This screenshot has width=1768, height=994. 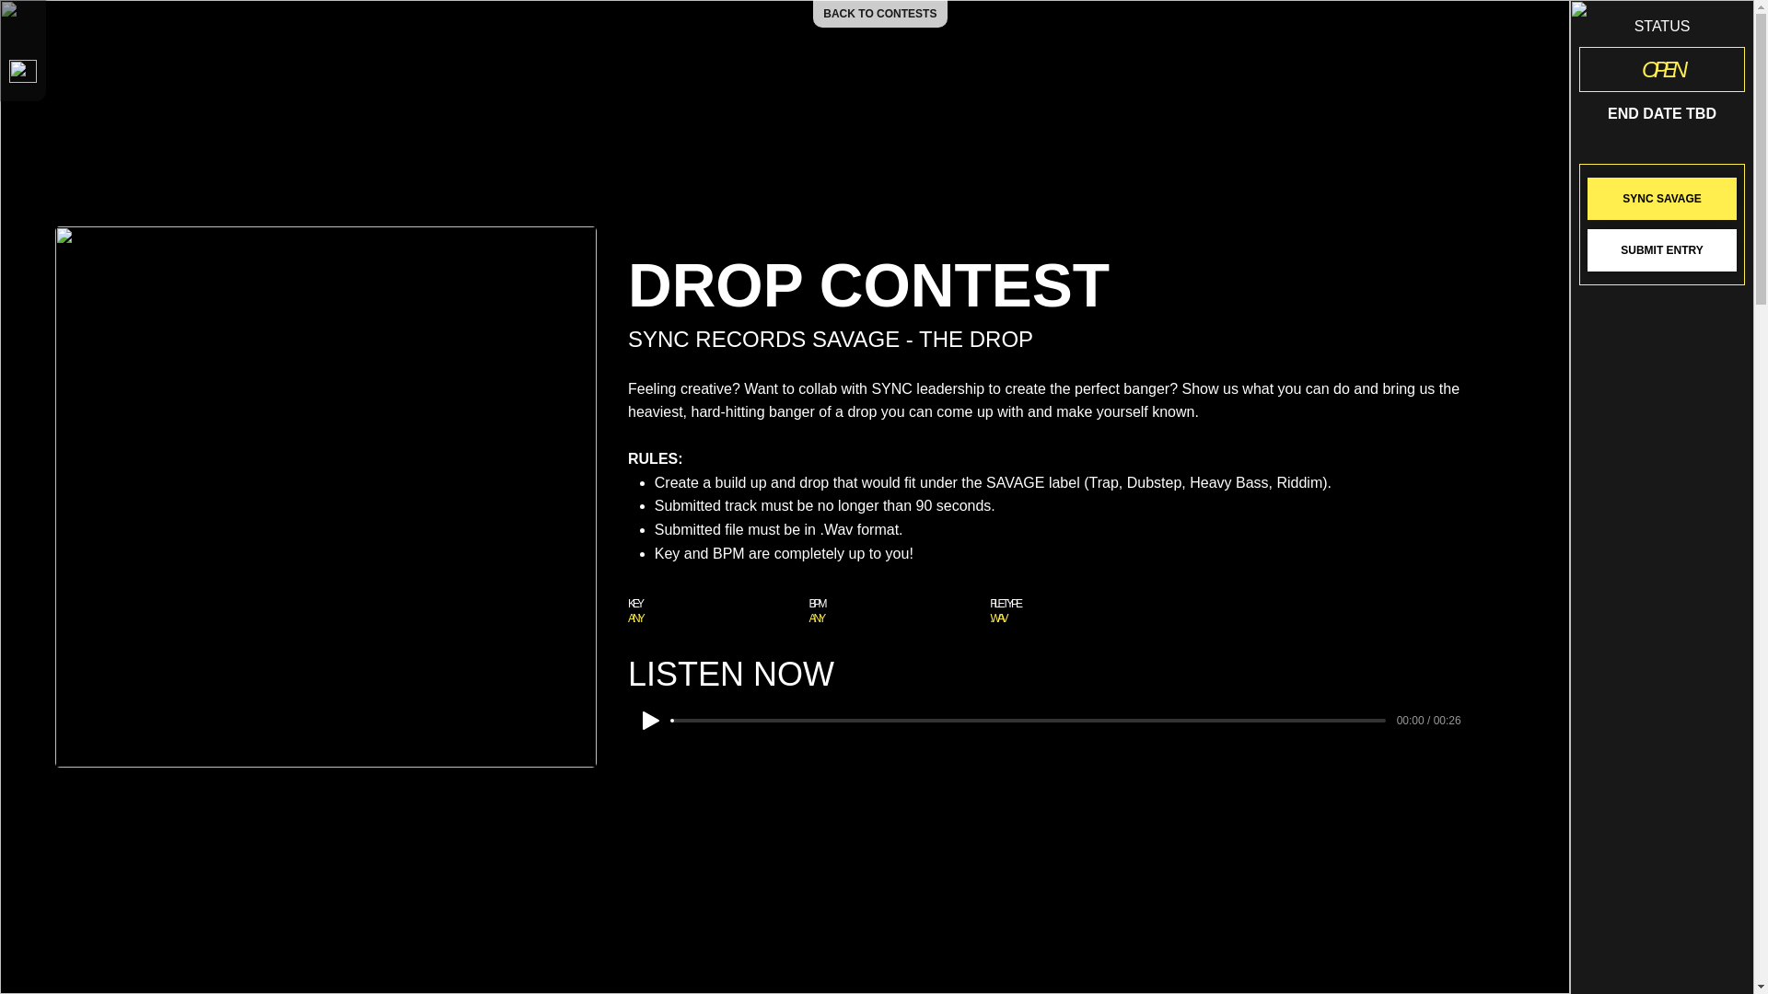 I want to click on SYNC SAVAGE, so click(x=1661, y=199).